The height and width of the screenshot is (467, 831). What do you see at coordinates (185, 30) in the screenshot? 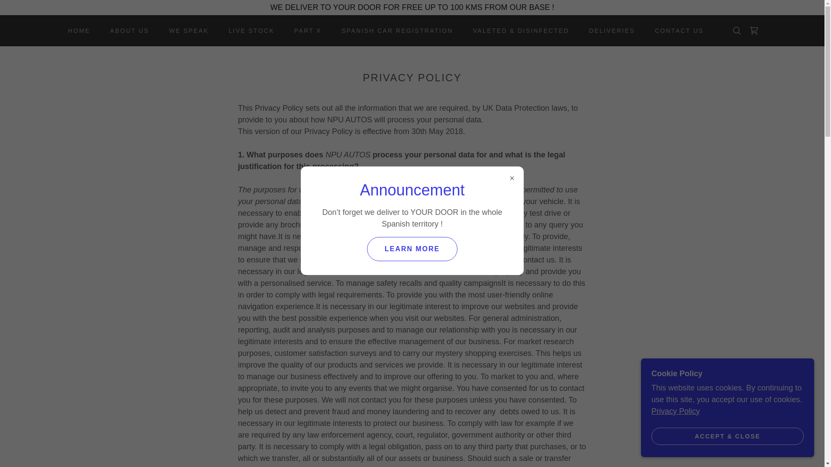
I see `WE SPEAK` at bounding box center [185, 30].